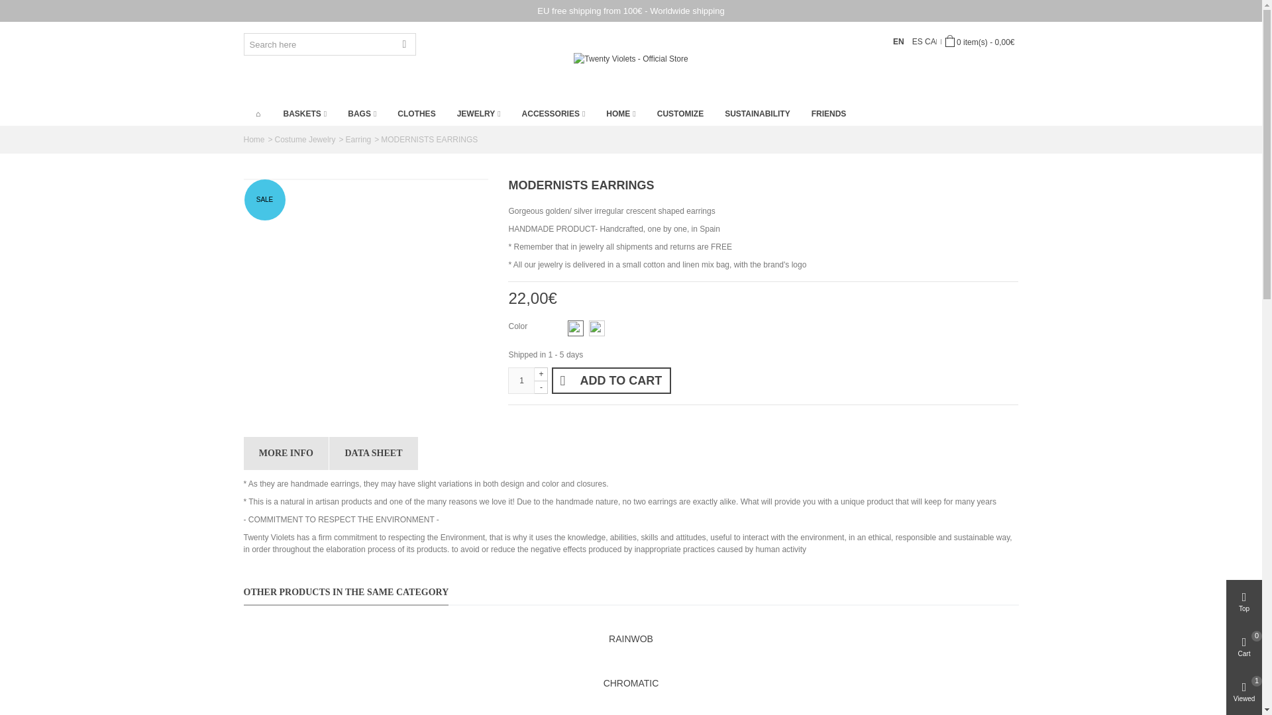 Image resolution: width=1272 pixels, height=715 pixels. Describe the element at coordinates (979, 42) in the screenshot. I see `View my shopping cart` at that location.